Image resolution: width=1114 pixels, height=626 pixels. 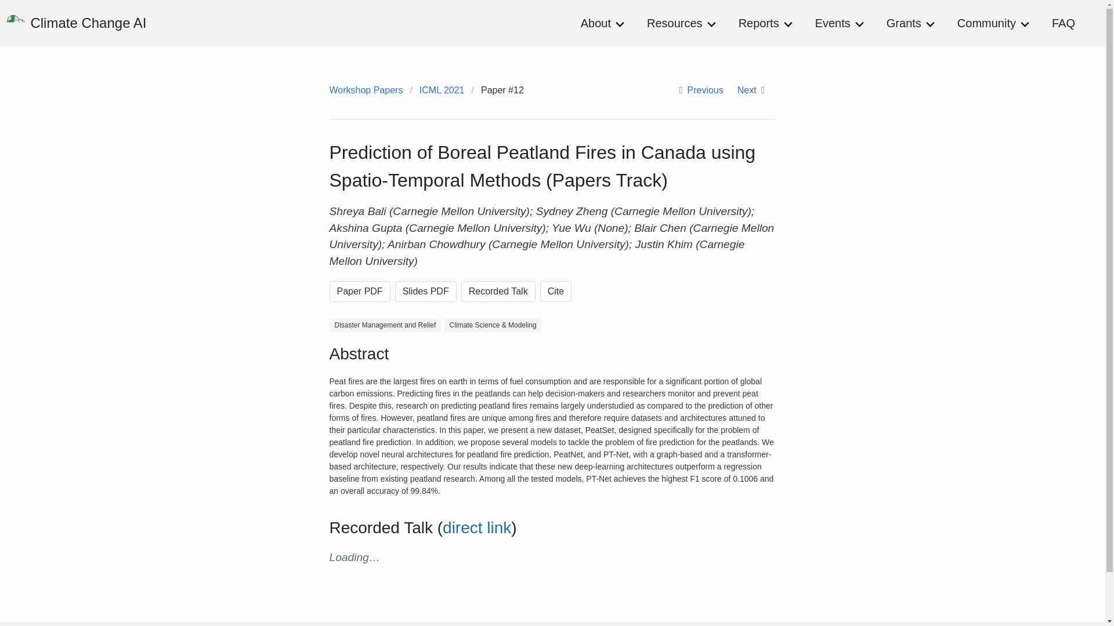 I want to click on Events, so click(x=844, y=23).